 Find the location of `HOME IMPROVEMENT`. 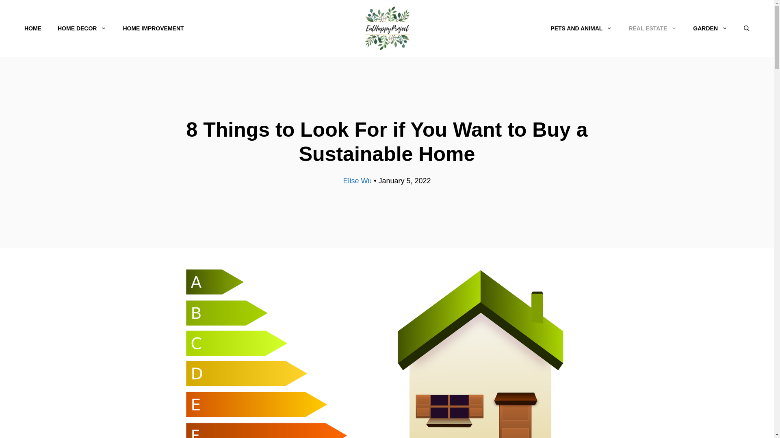

HOME IMPROVEMENT is located at coordinates (153, 28).